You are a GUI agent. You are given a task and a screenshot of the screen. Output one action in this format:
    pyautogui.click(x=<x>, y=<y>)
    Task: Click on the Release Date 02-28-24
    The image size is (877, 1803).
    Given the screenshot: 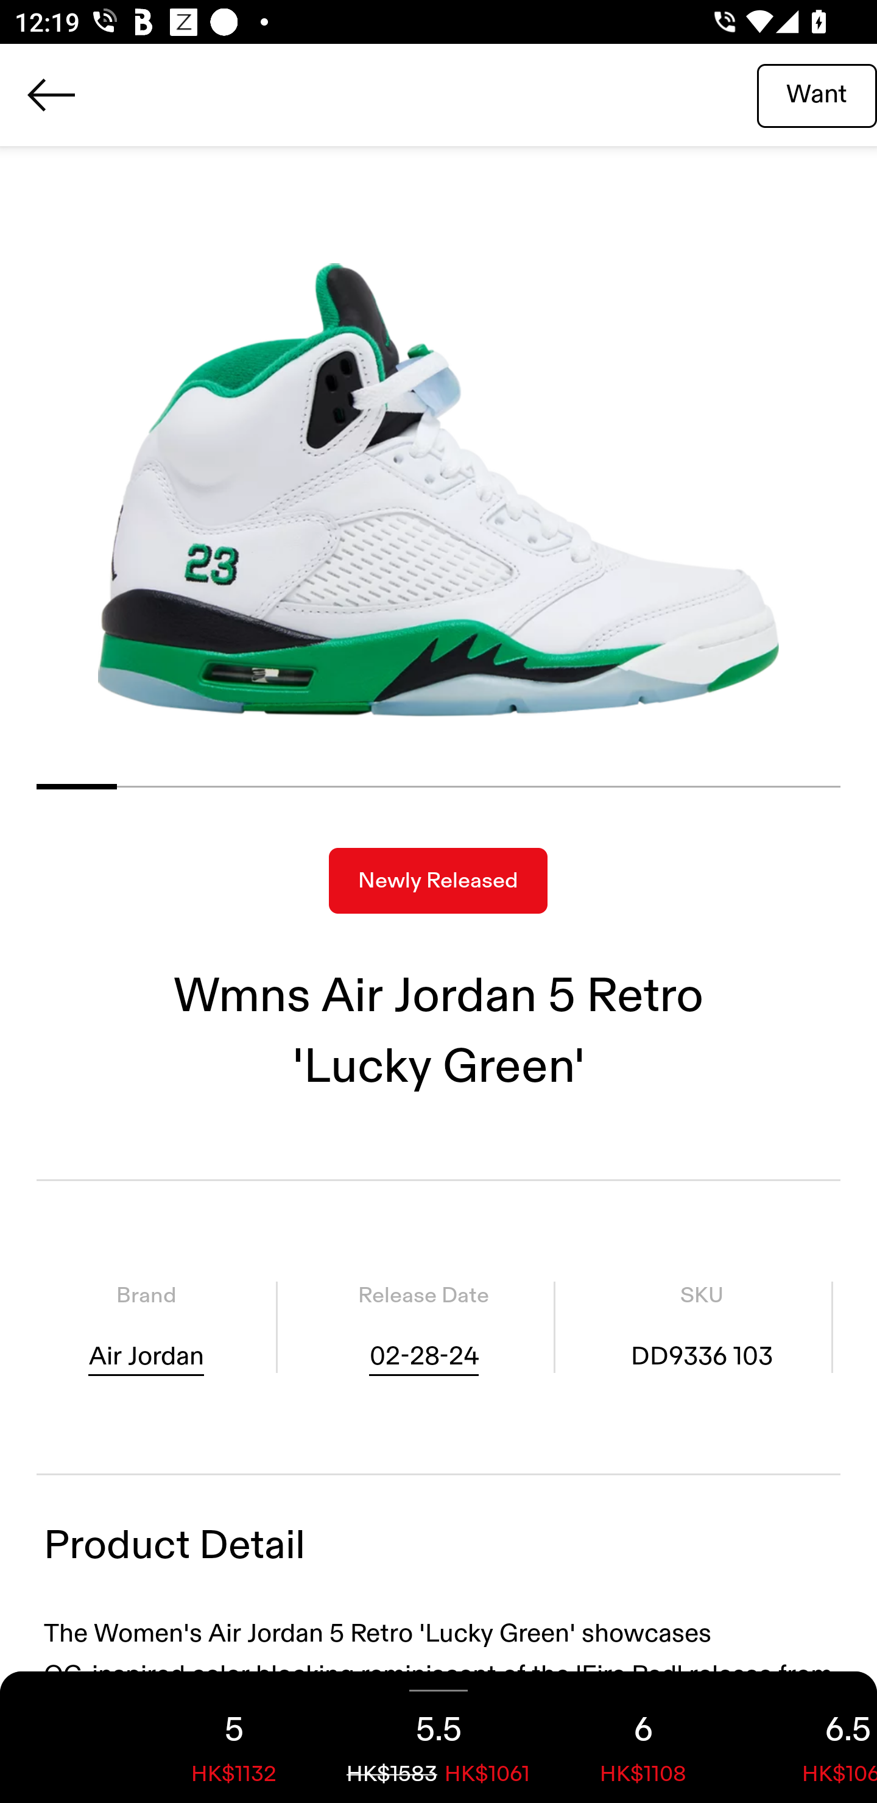 What is the action you would take?
    pyautogui.click(x=423, y=1327)
    